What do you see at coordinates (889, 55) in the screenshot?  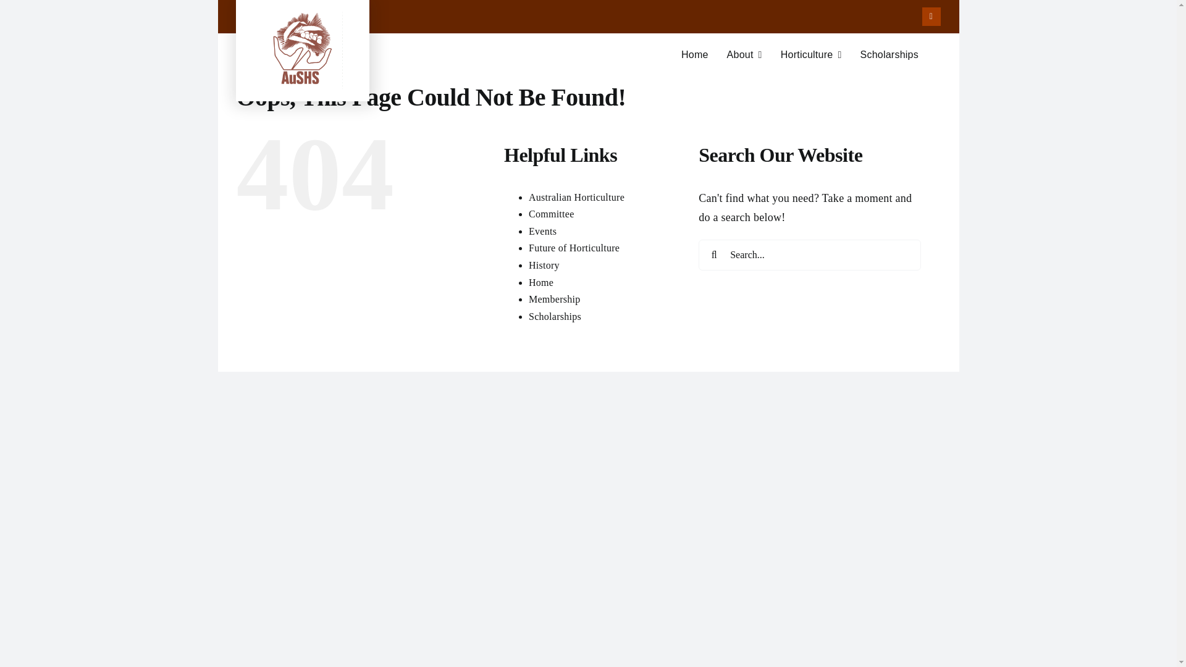 I see `Scholarships` at bounding box center [889, 55].